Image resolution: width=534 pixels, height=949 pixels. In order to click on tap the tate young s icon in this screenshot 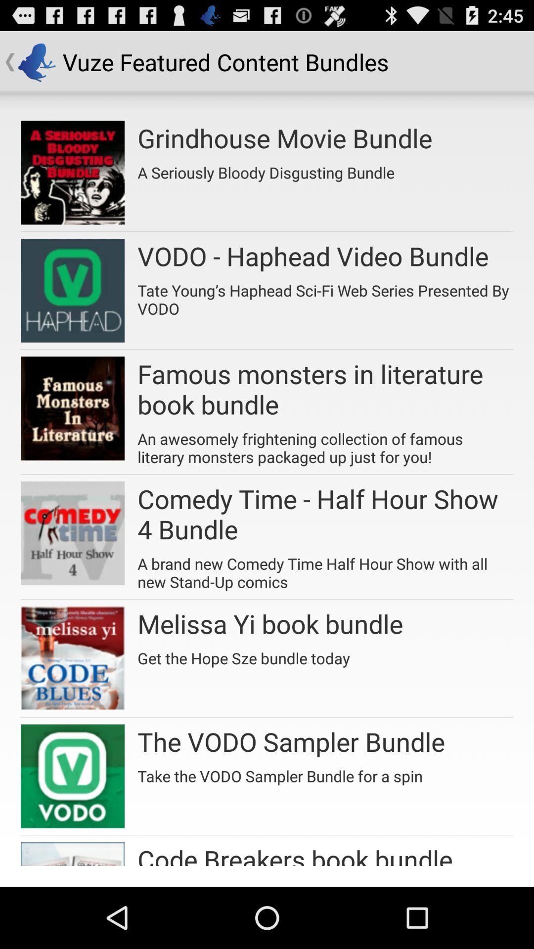, I will do `click(325, 296)`.